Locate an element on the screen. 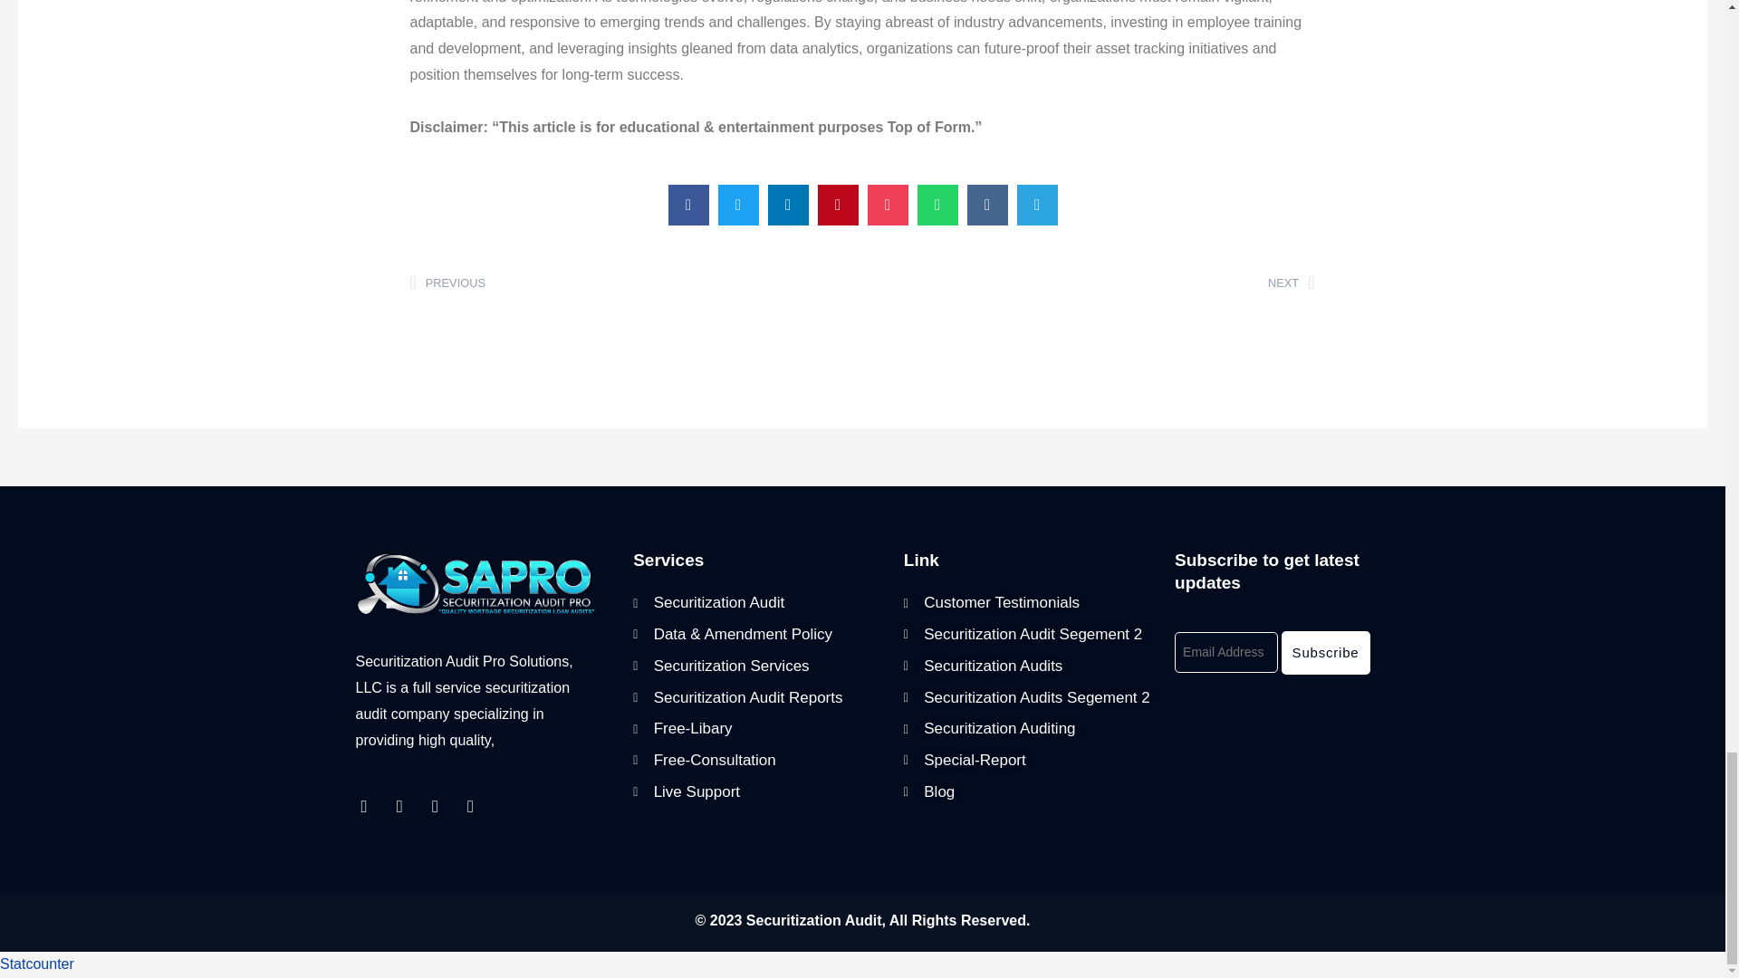 The image size is (1739, 978). Securitization Auditing is located at coordinates (441, 813).